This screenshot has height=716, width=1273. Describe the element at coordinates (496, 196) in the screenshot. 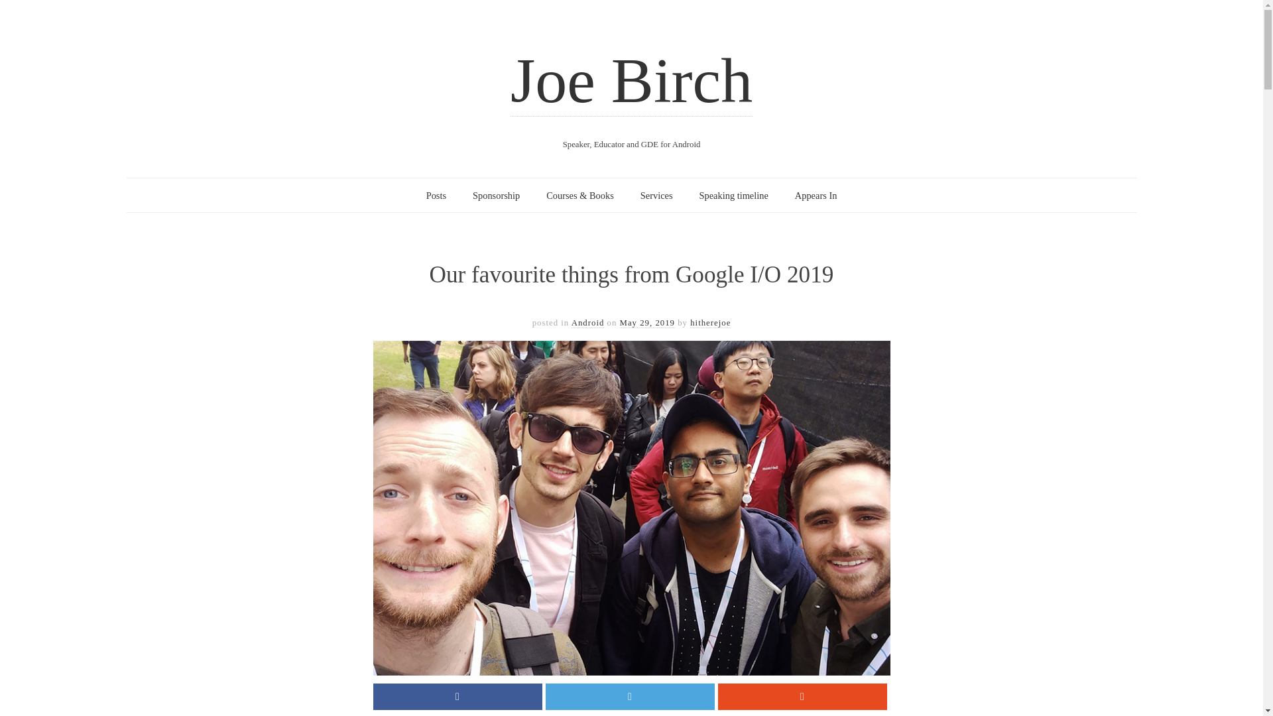

I see `Sponsorship` at that location.